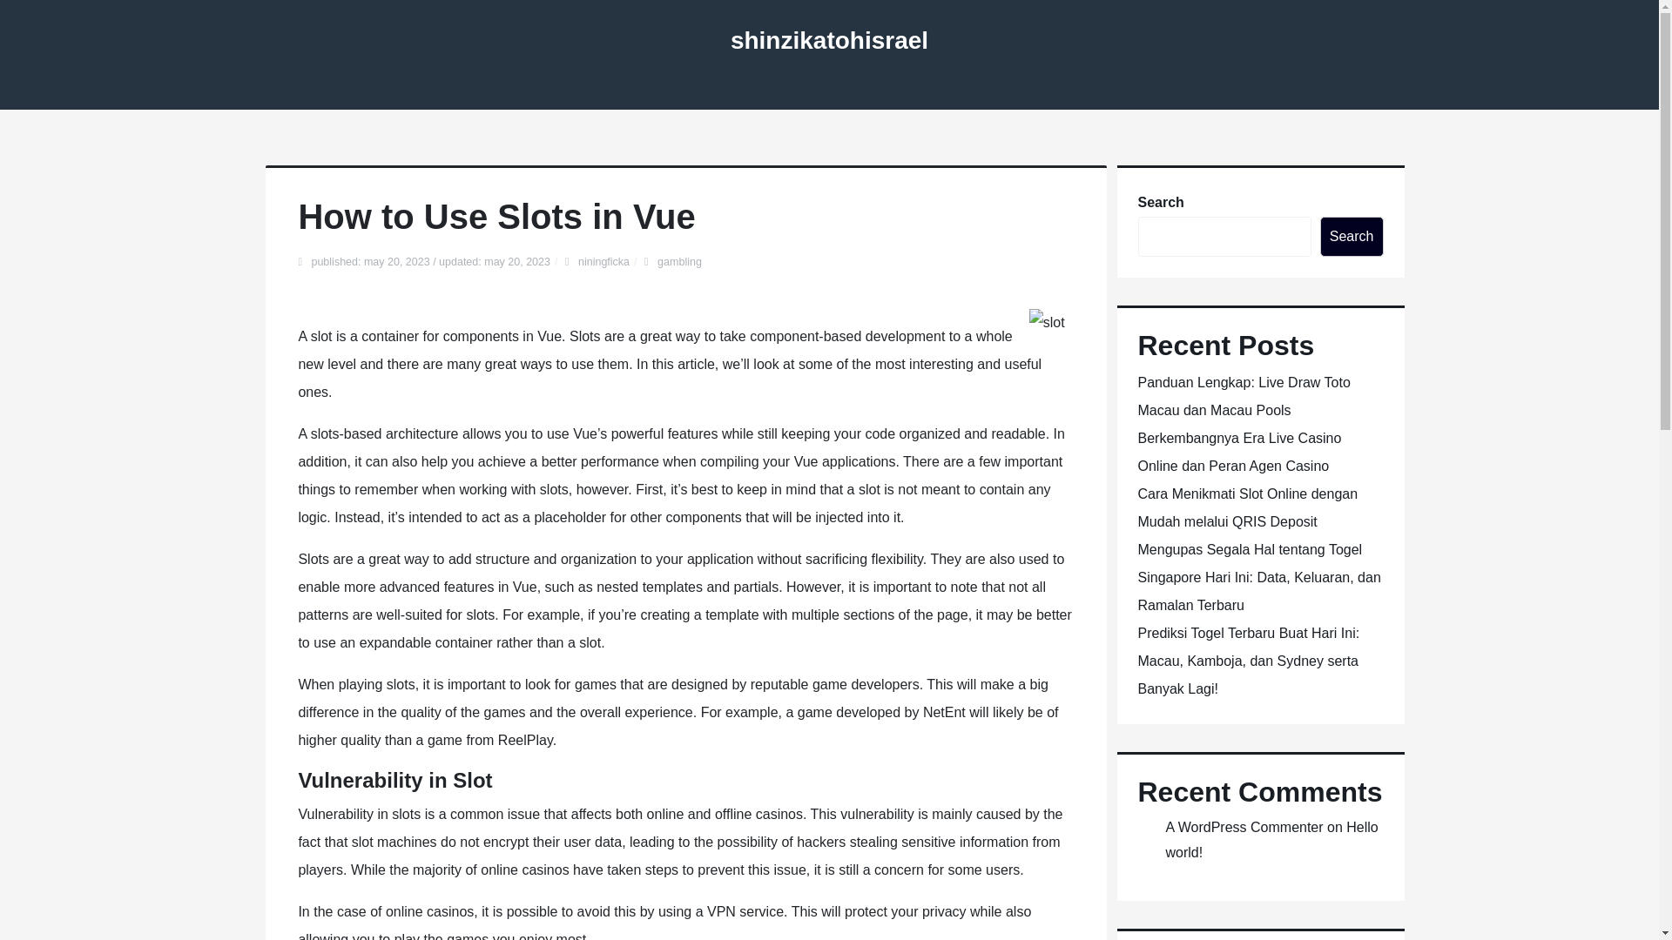 This screenshot has width=1672, height=940. What do you see at coordinates (1271, 839) in the screenshot?
I see `Hello world!` at bounding box center [1271, 839].